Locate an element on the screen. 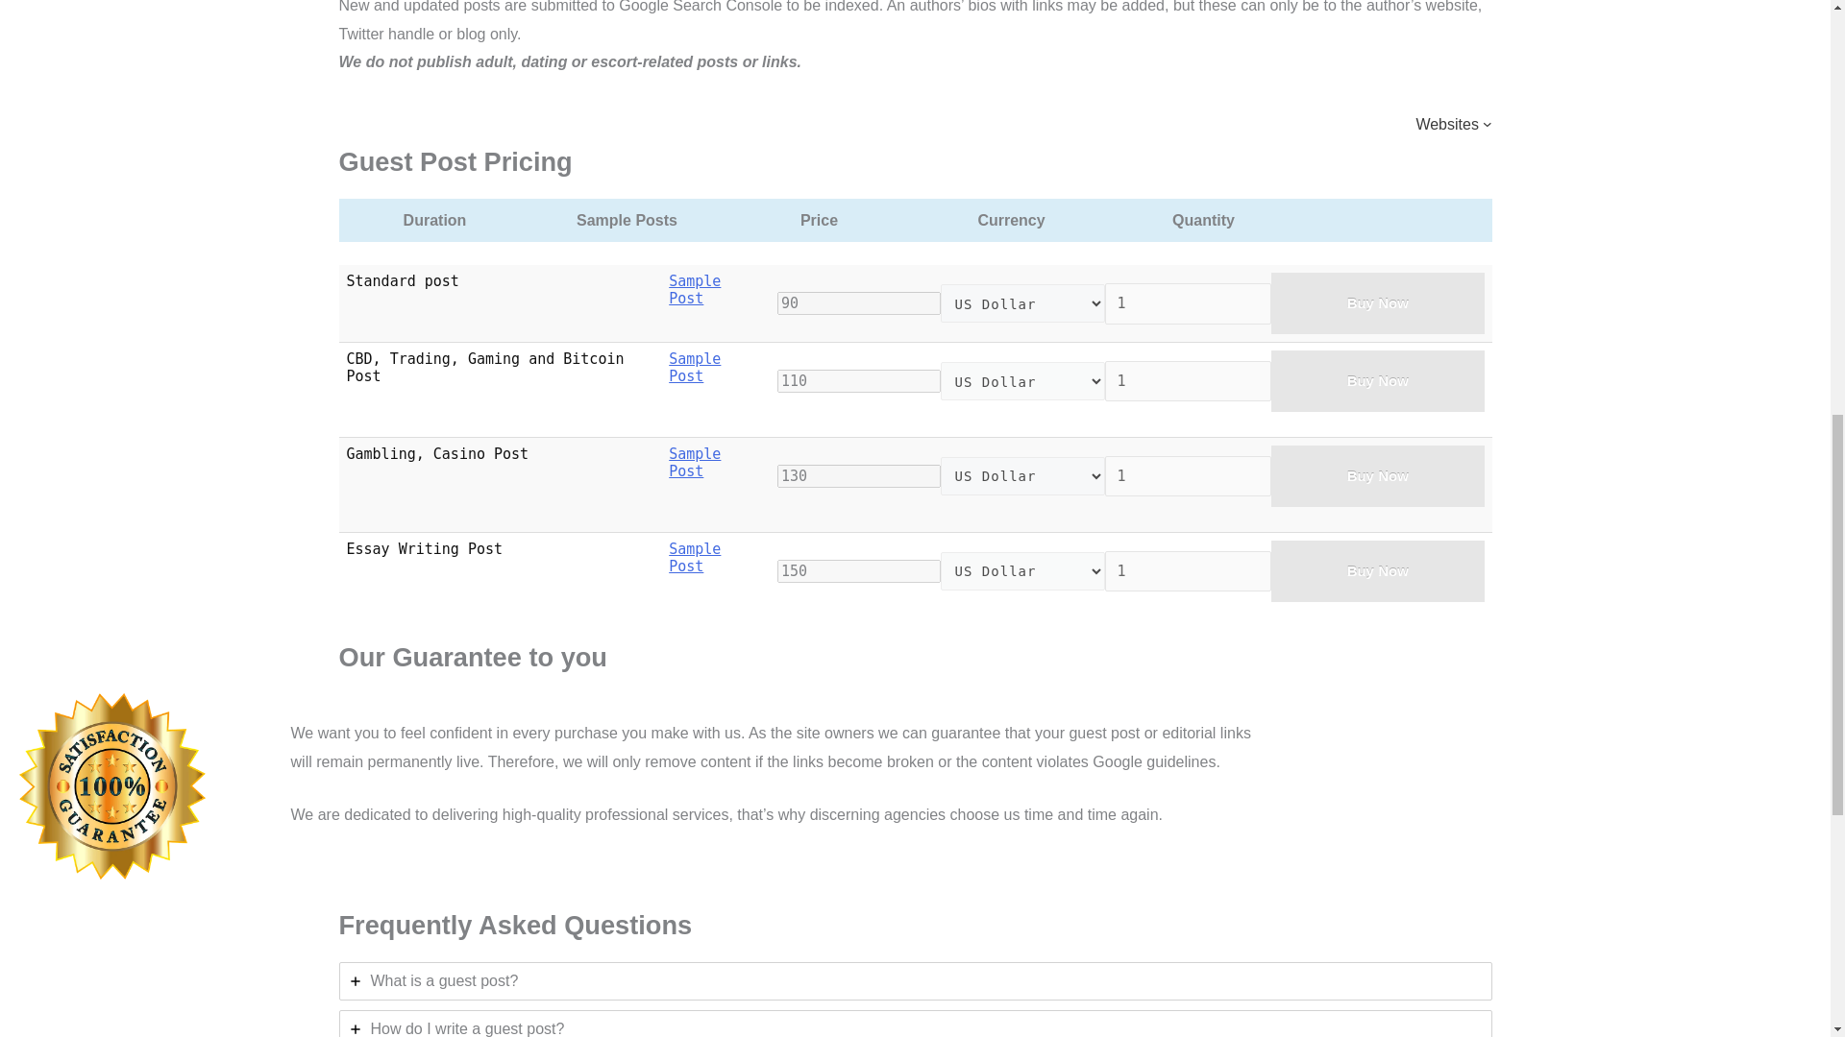  Buy Now is located at coordinates (1378, 303).